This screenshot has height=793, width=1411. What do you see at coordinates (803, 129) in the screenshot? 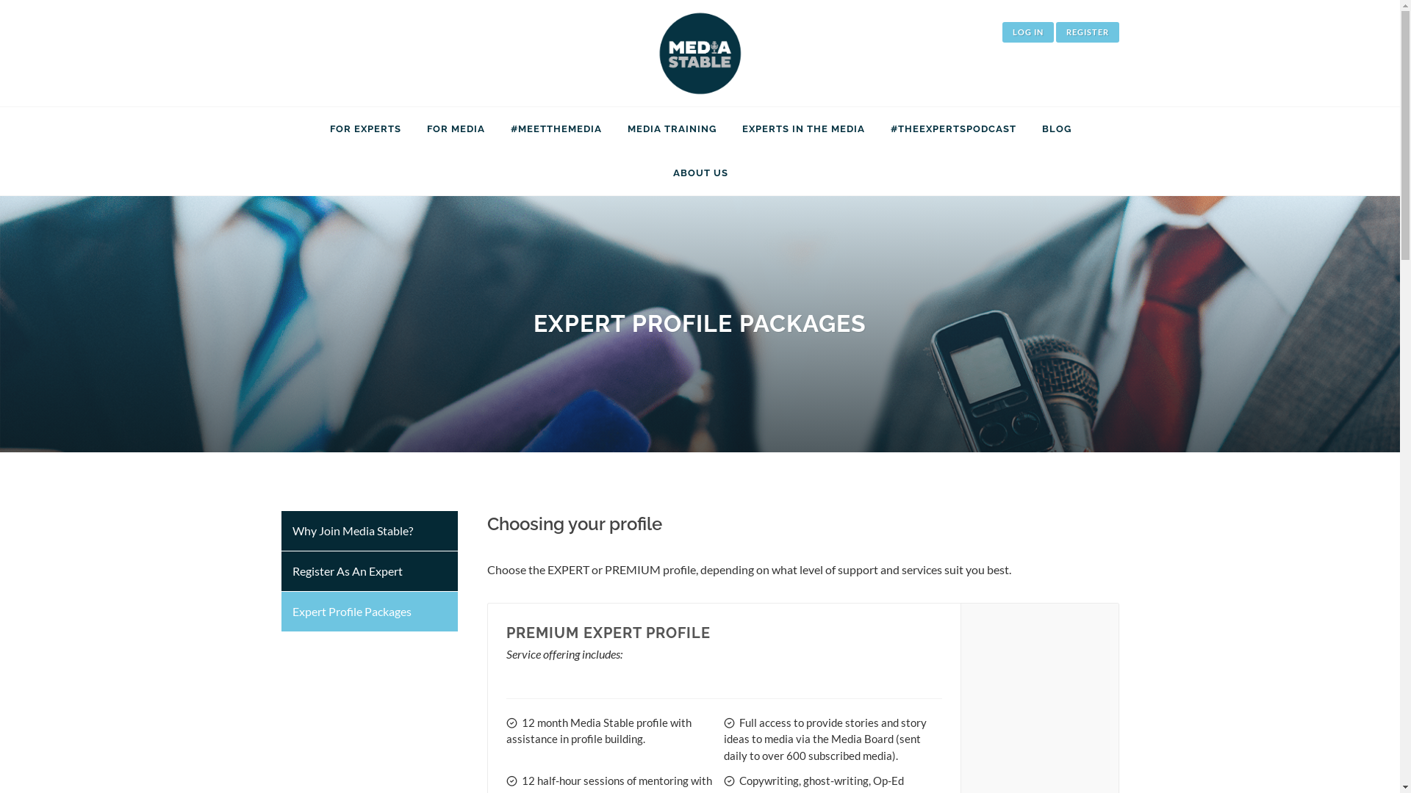
I see `EXPERTS IN THE MEDIA` at bounding box center [803, 129].